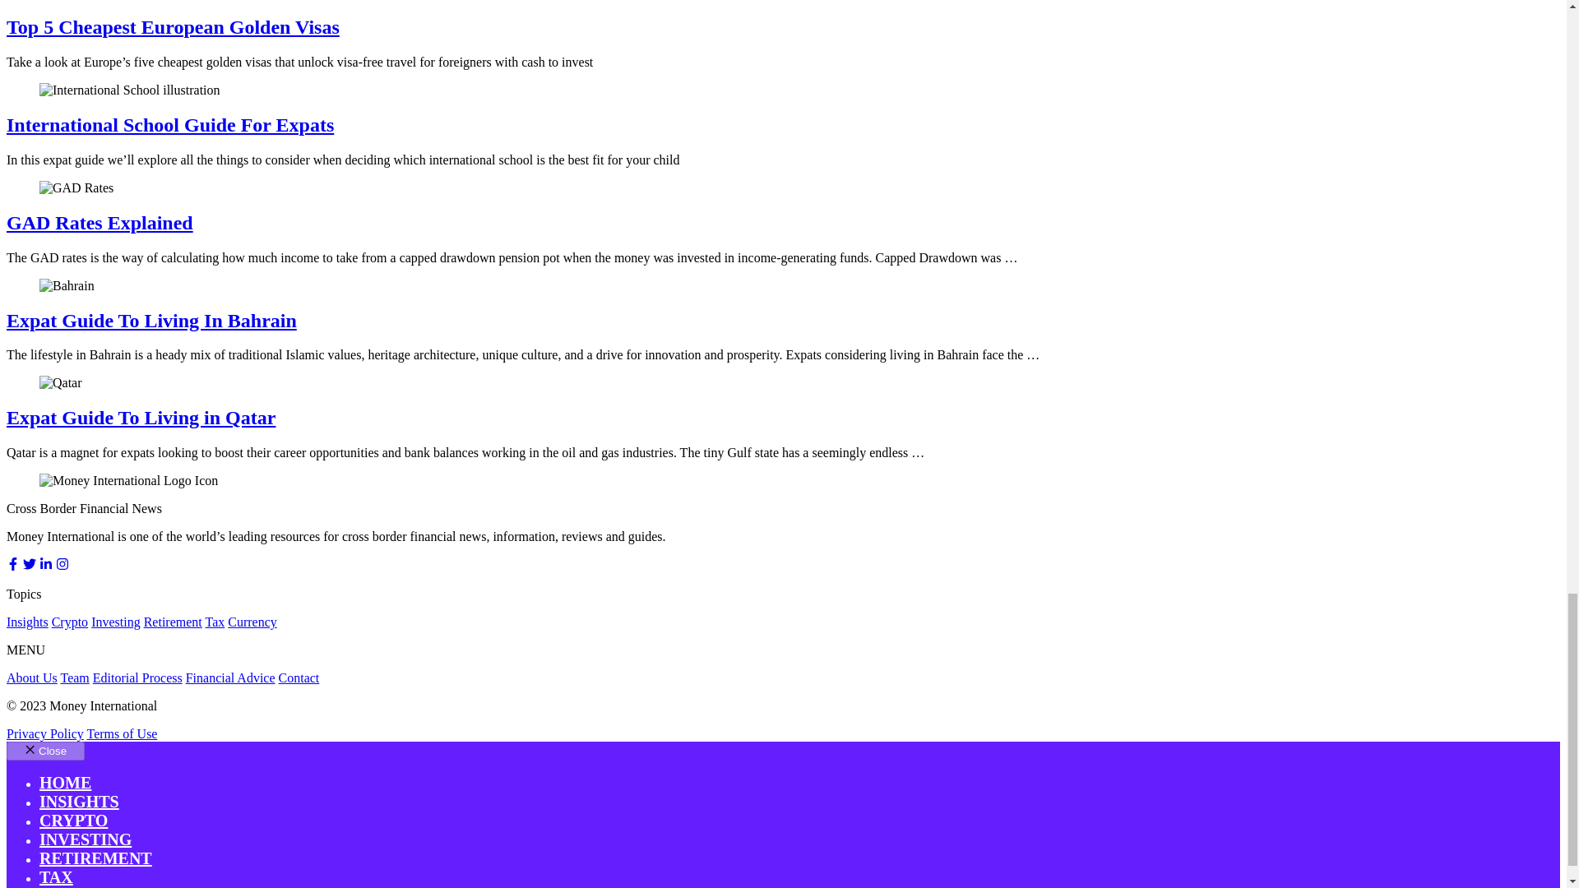 This screenshot has width=1579, height=888. I want to click on Top 5 Cheapest European Golden Visas, so click(173, 27).